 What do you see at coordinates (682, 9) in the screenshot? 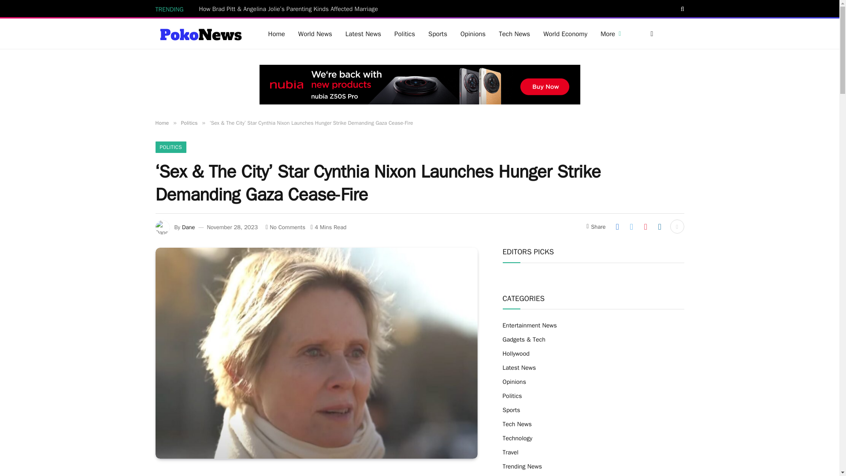
I see `Search` at bounding box center [682, 9].